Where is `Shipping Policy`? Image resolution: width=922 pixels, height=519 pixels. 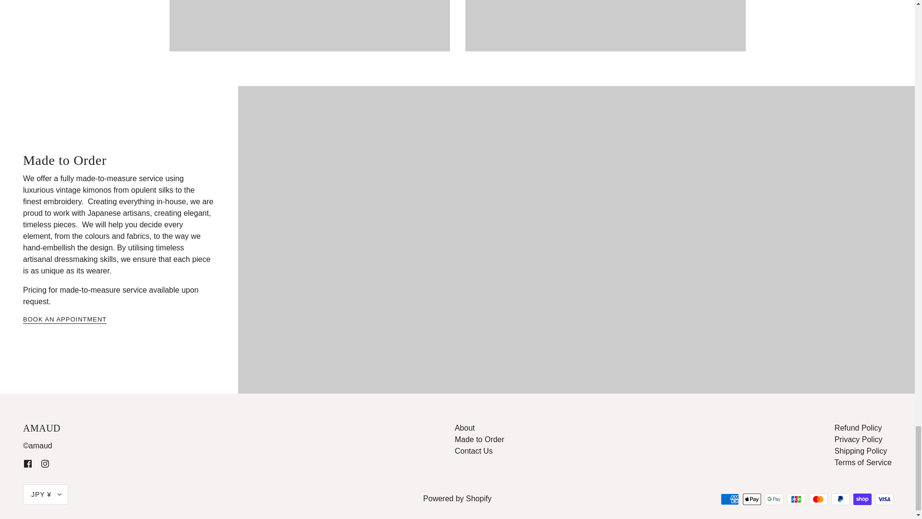
Shipping Policy is located at coordinates (861, 451).